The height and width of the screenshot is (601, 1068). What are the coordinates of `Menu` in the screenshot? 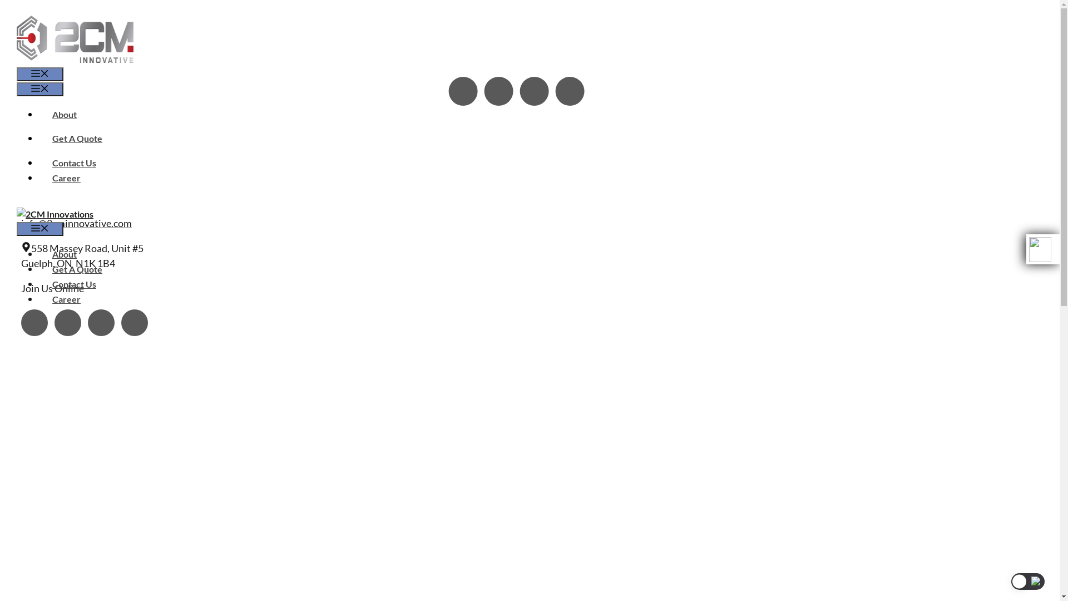 It's located at (40, 229).